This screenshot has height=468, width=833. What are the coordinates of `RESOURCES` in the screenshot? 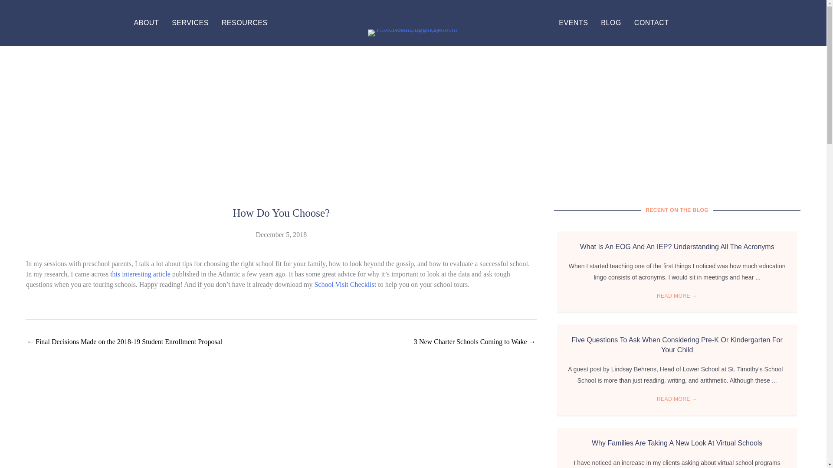 It's located at (245, 23).